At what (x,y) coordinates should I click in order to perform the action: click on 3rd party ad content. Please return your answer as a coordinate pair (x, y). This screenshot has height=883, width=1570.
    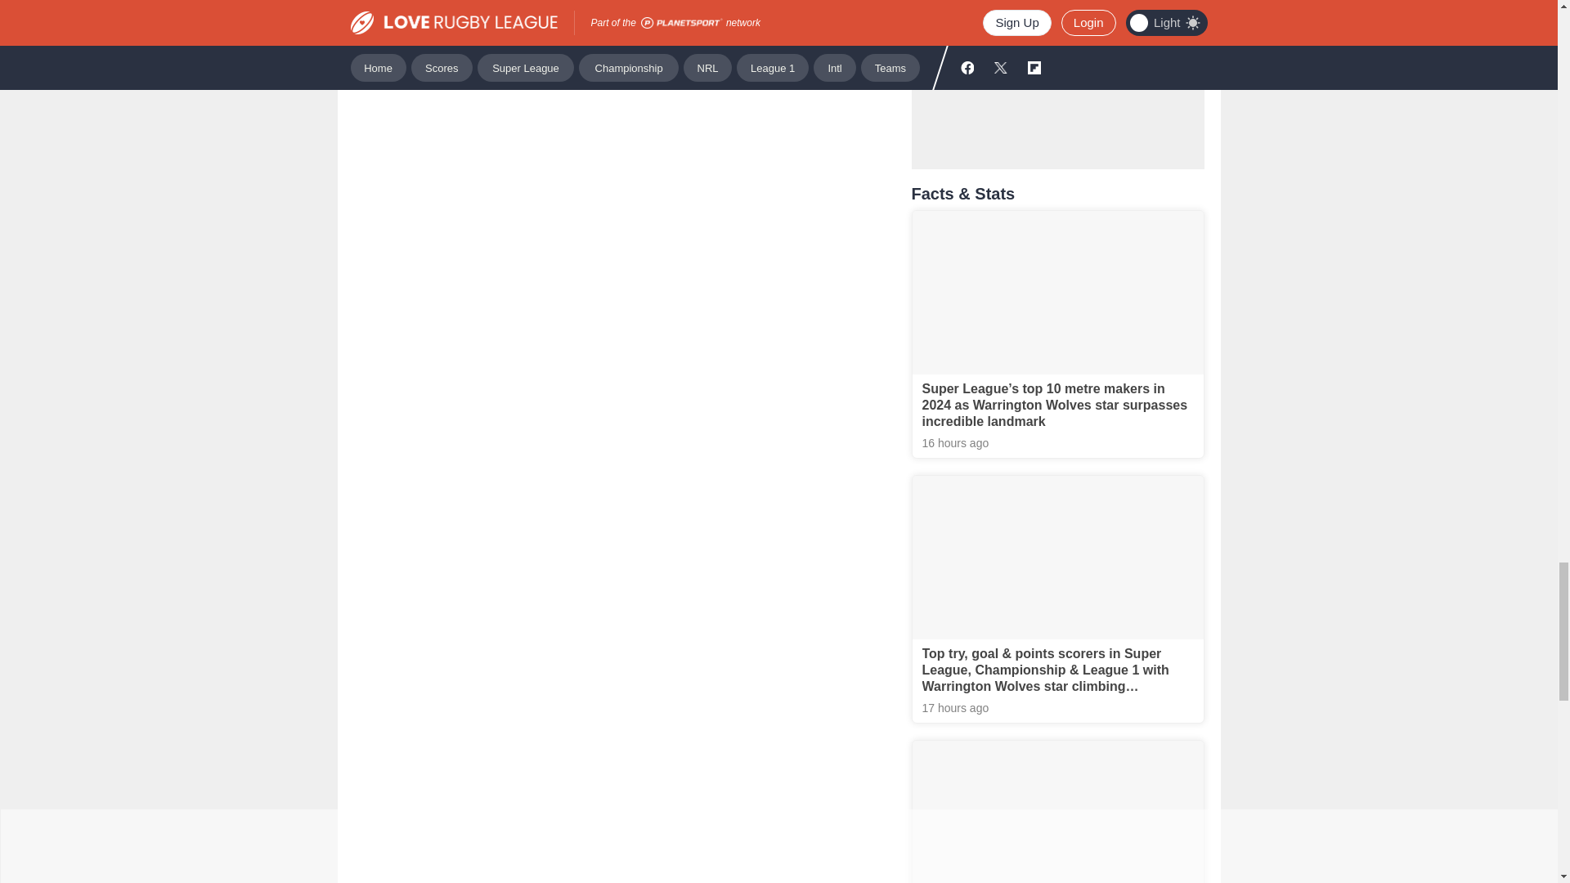
    Looking at the image, I should click on (1058, 70).